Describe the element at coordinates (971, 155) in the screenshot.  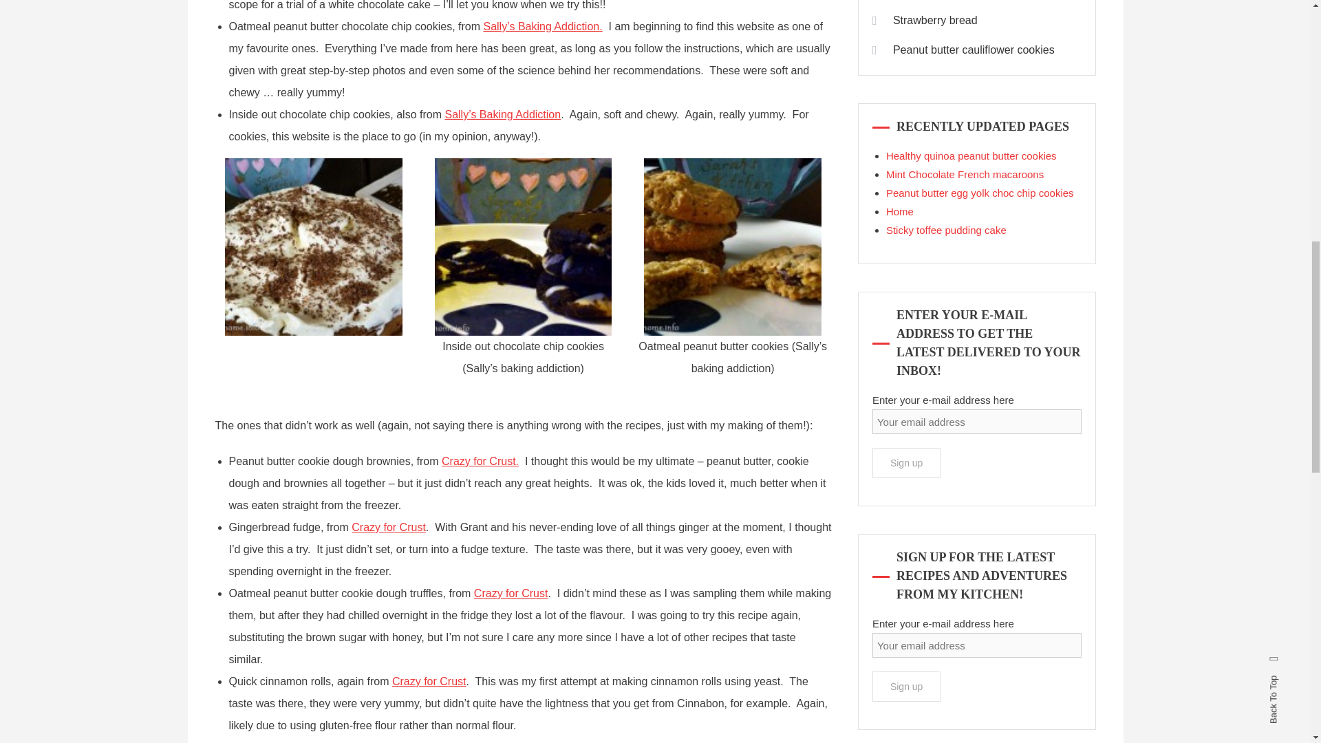
I see `Healthy quinoa peanut butter cookies` at that location.